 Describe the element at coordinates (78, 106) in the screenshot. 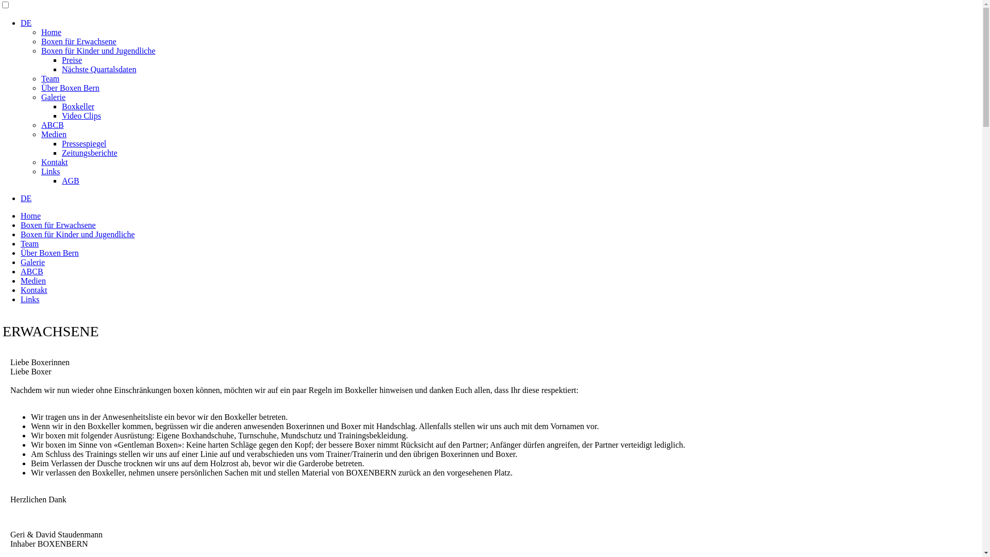

I see `Boxkeller` at that location.